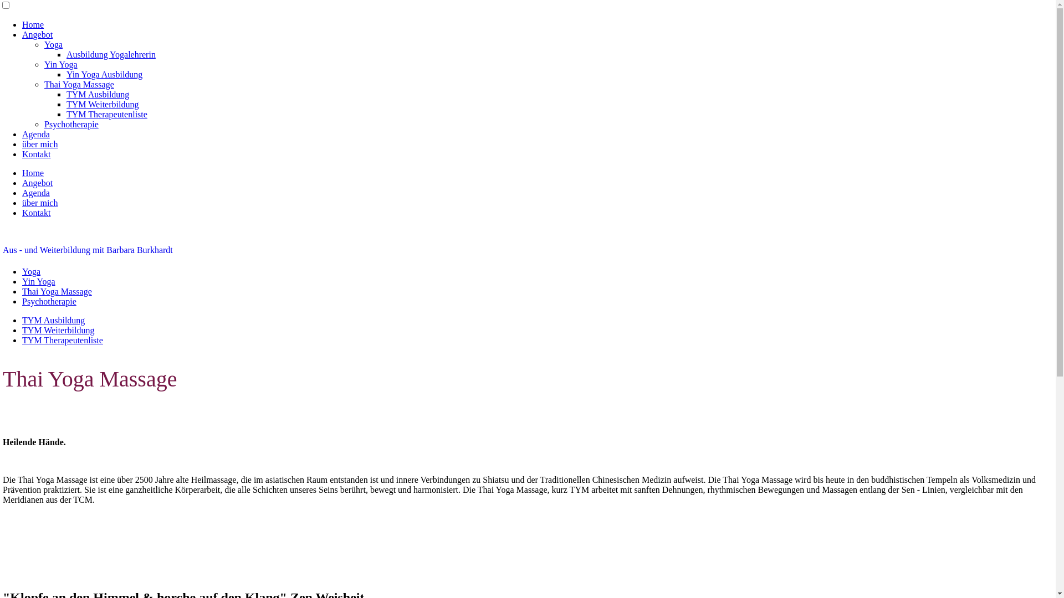 Image resolution: width=1064 pixels, height=598 pixels. Describe the element at coordinates (37, 154) in the screenshot. I see `Kontakt` at that location.